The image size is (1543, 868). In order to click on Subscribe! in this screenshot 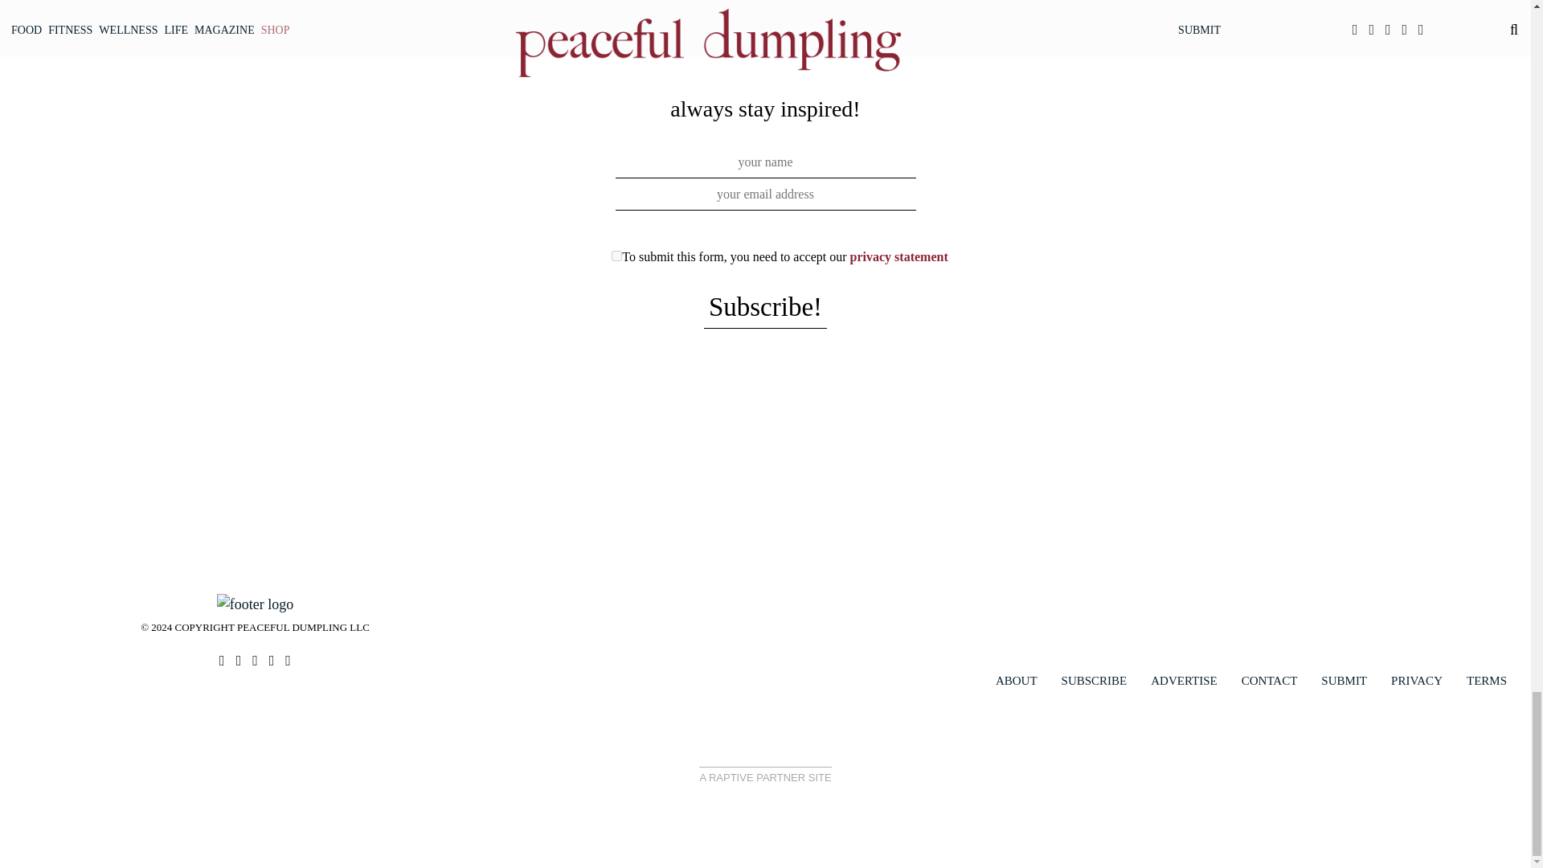, I will do `click(765, 309)`.